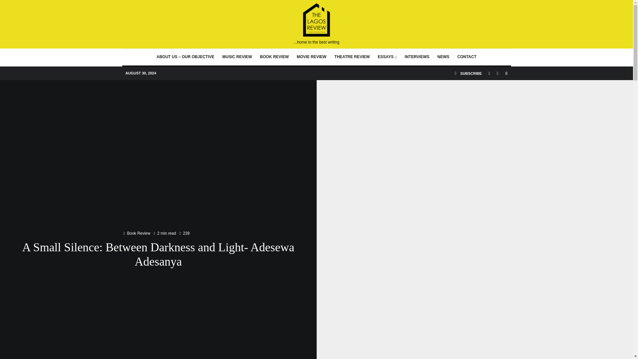  Describe the element at coordinates (312, 57) in the screenshot. I see `MOVIE REVIEW` at that location.